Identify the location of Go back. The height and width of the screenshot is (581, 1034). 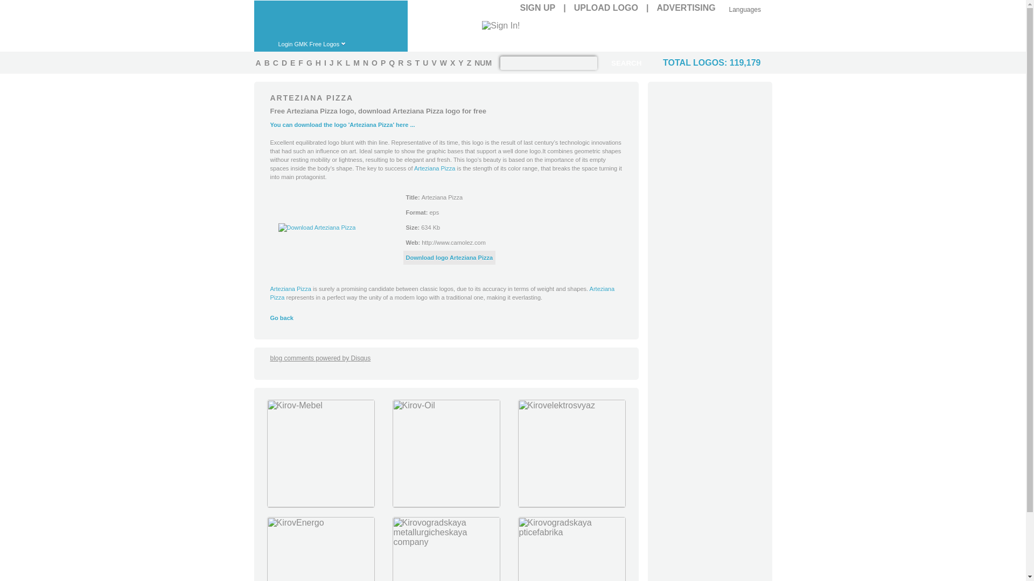
(282, 318).